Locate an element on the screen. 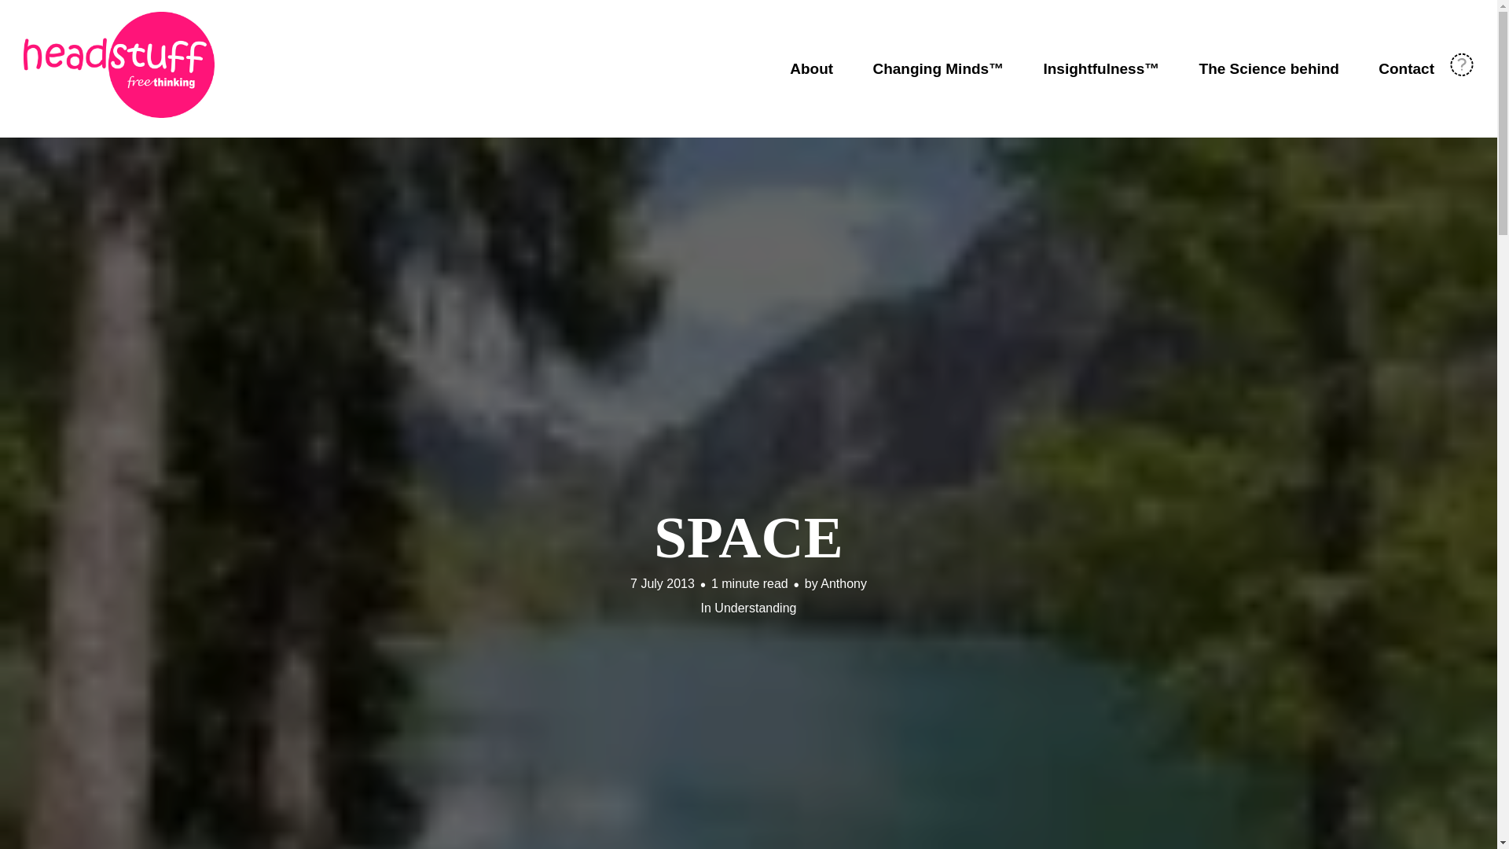 This screenshot has width=1509, height=849. Understanding is located at coordinates (754, 607).